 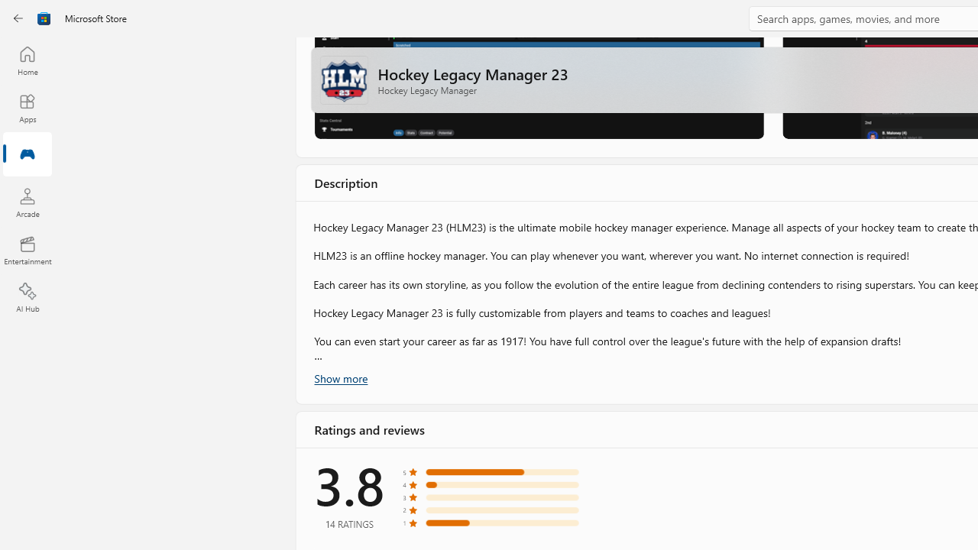 I want to click on Entertainment, so click(x=28, y=251).